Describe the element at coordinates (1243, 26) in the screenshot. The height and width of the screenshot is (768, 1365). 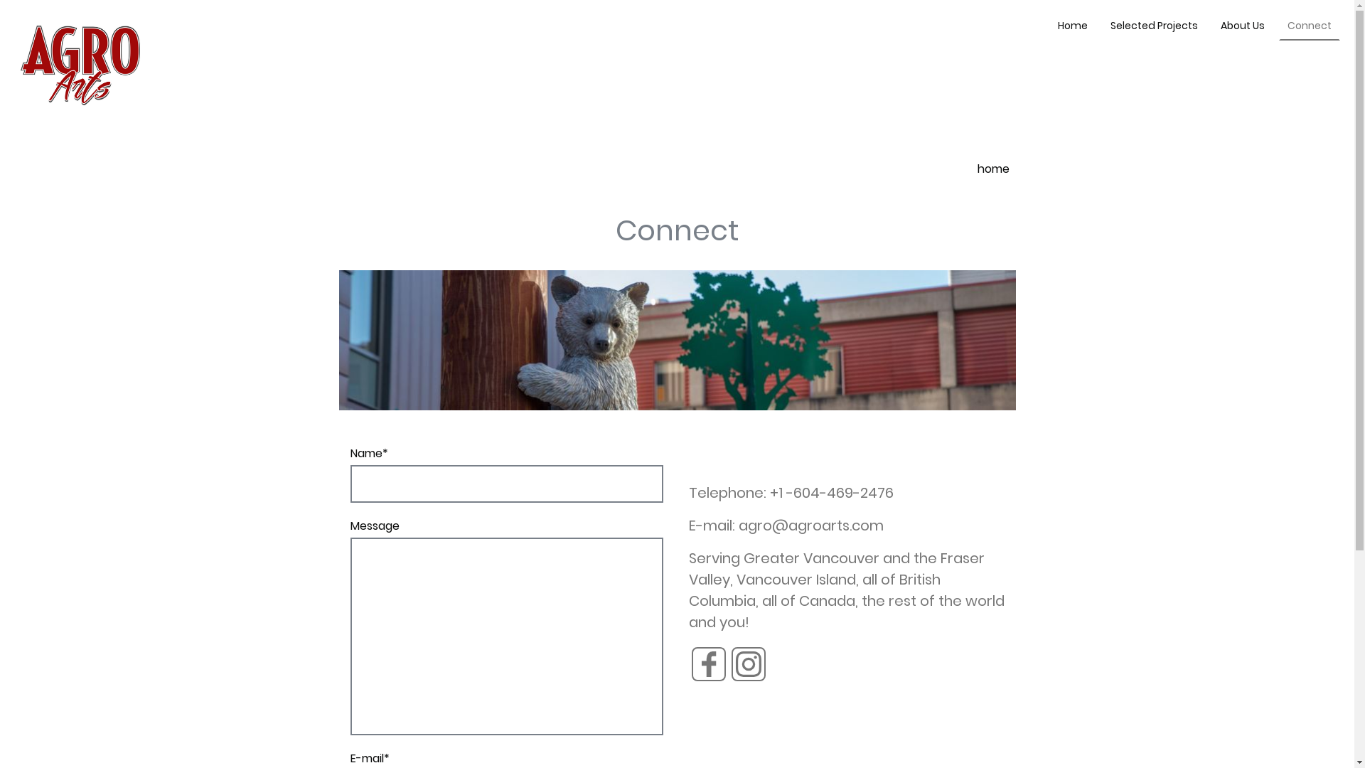
I see `About Us` at that location.